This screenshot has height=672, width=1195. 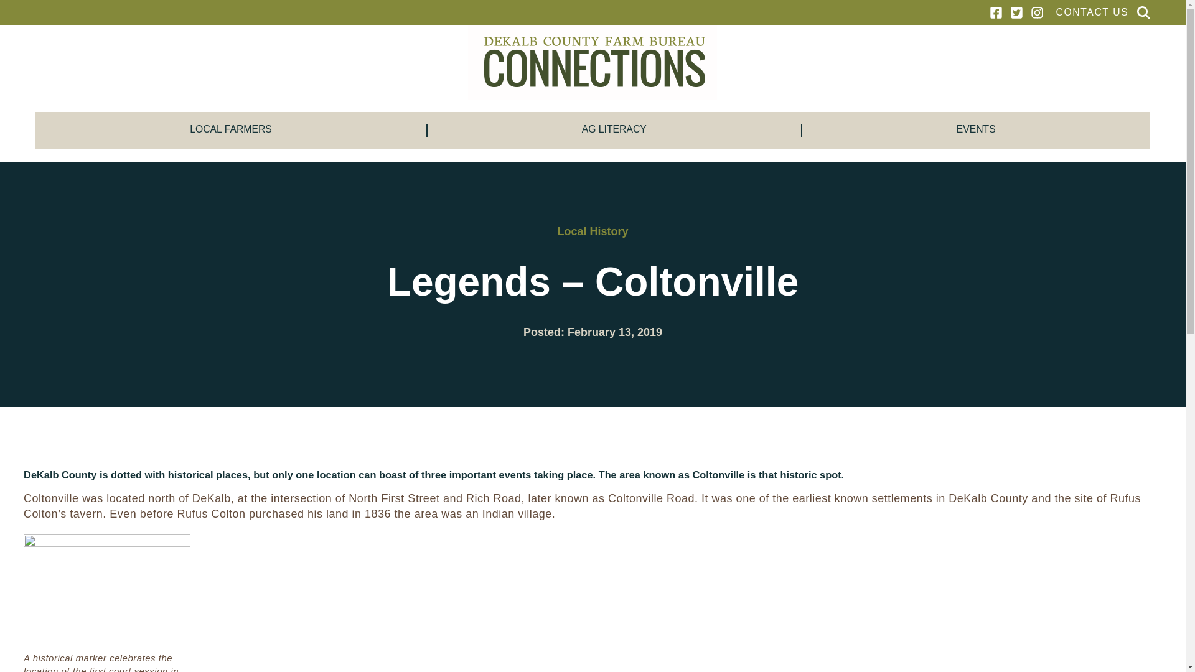 I want to click on EVENTS, so click(x=976, y=131).